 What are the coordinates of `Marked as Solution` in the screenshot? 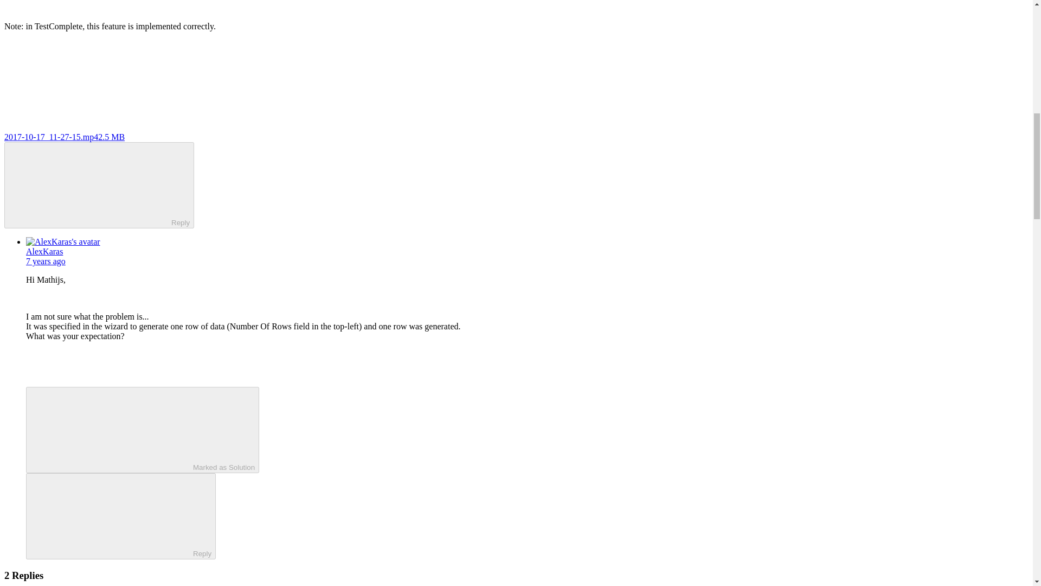 It's located at (143, 430).